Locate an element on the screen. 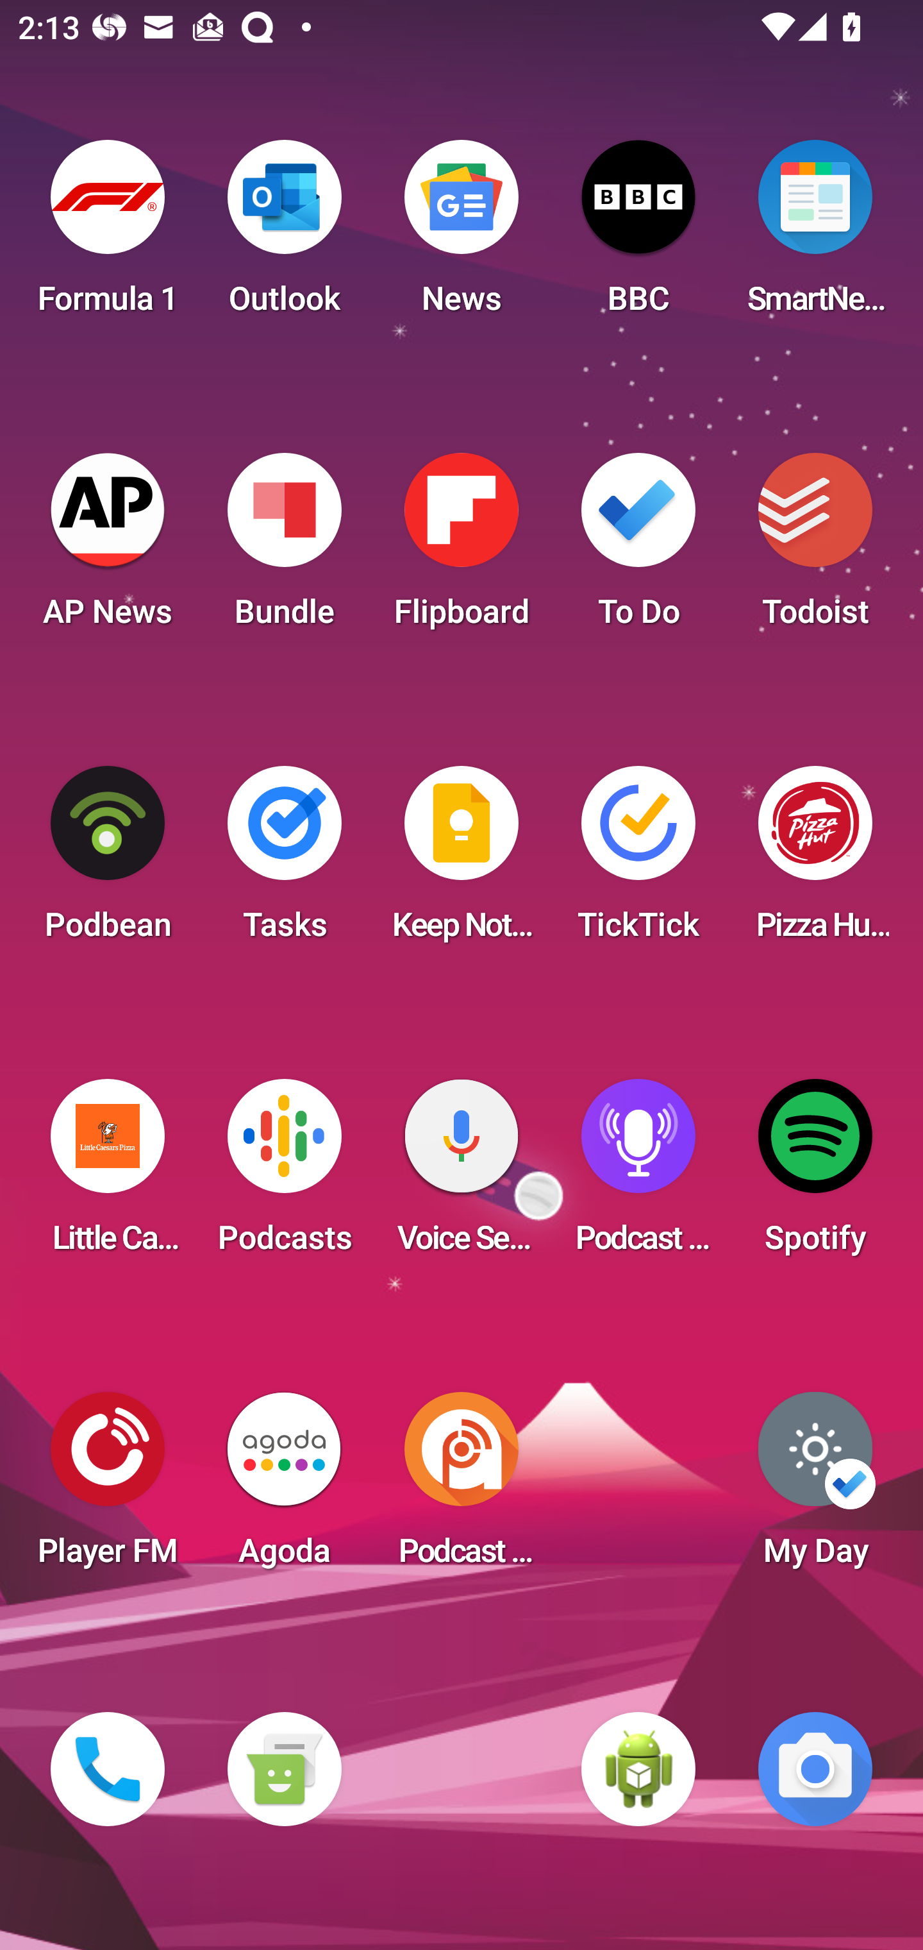 Image resolution: width=923 pixels, height=1950 pixels. Podbean is located at coordinates (108, 861).